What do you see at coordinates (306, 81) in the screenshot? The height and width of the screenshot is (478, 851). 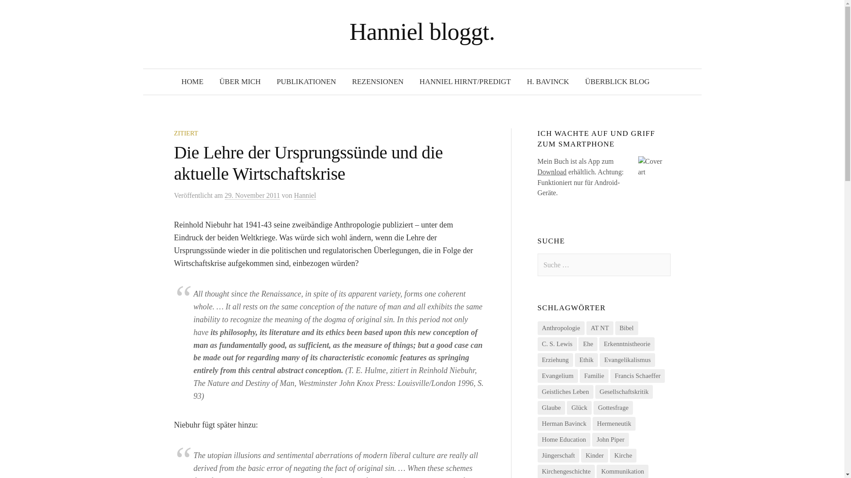 I see `PUBLIKATIONEN` at bounding box center [306, 81].